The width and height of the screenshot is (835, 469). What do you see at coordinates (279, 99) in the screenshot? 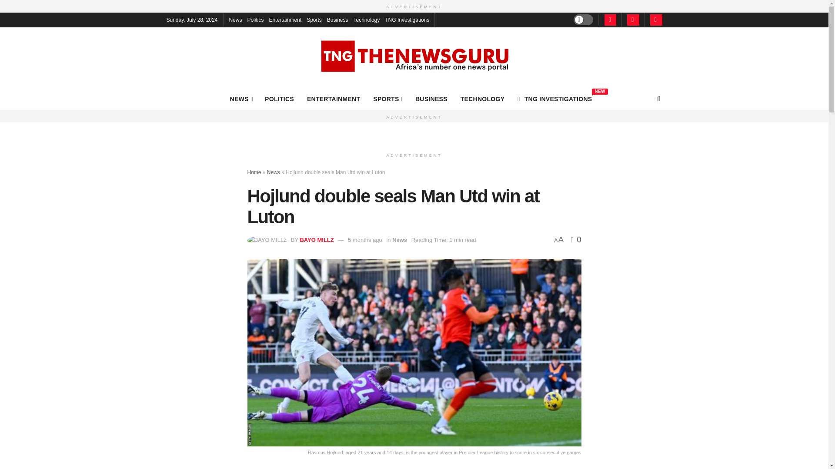
I see `Entertainment` at bounding box center [279, 99].